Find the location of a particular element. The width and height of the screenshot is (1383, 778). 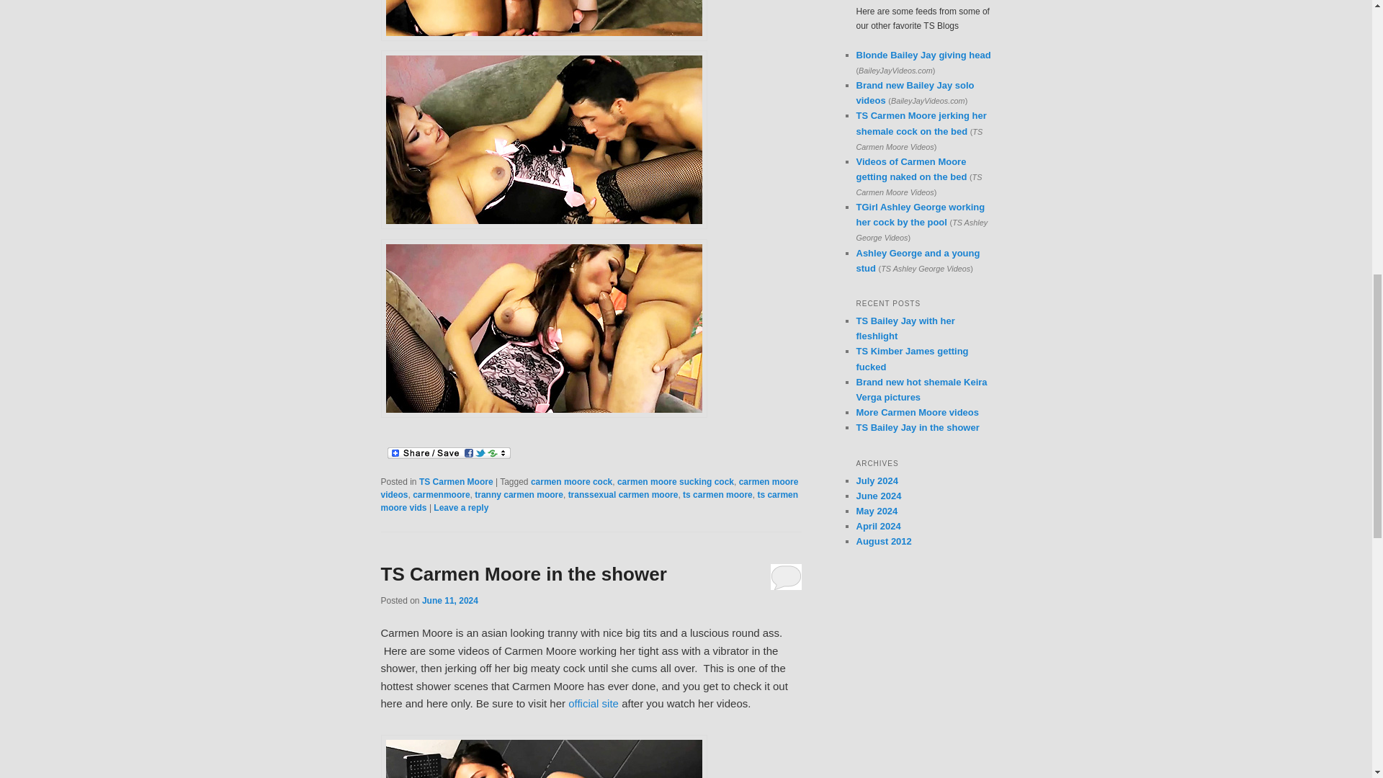

carmen moore videos is located at coordinates (589, 488).